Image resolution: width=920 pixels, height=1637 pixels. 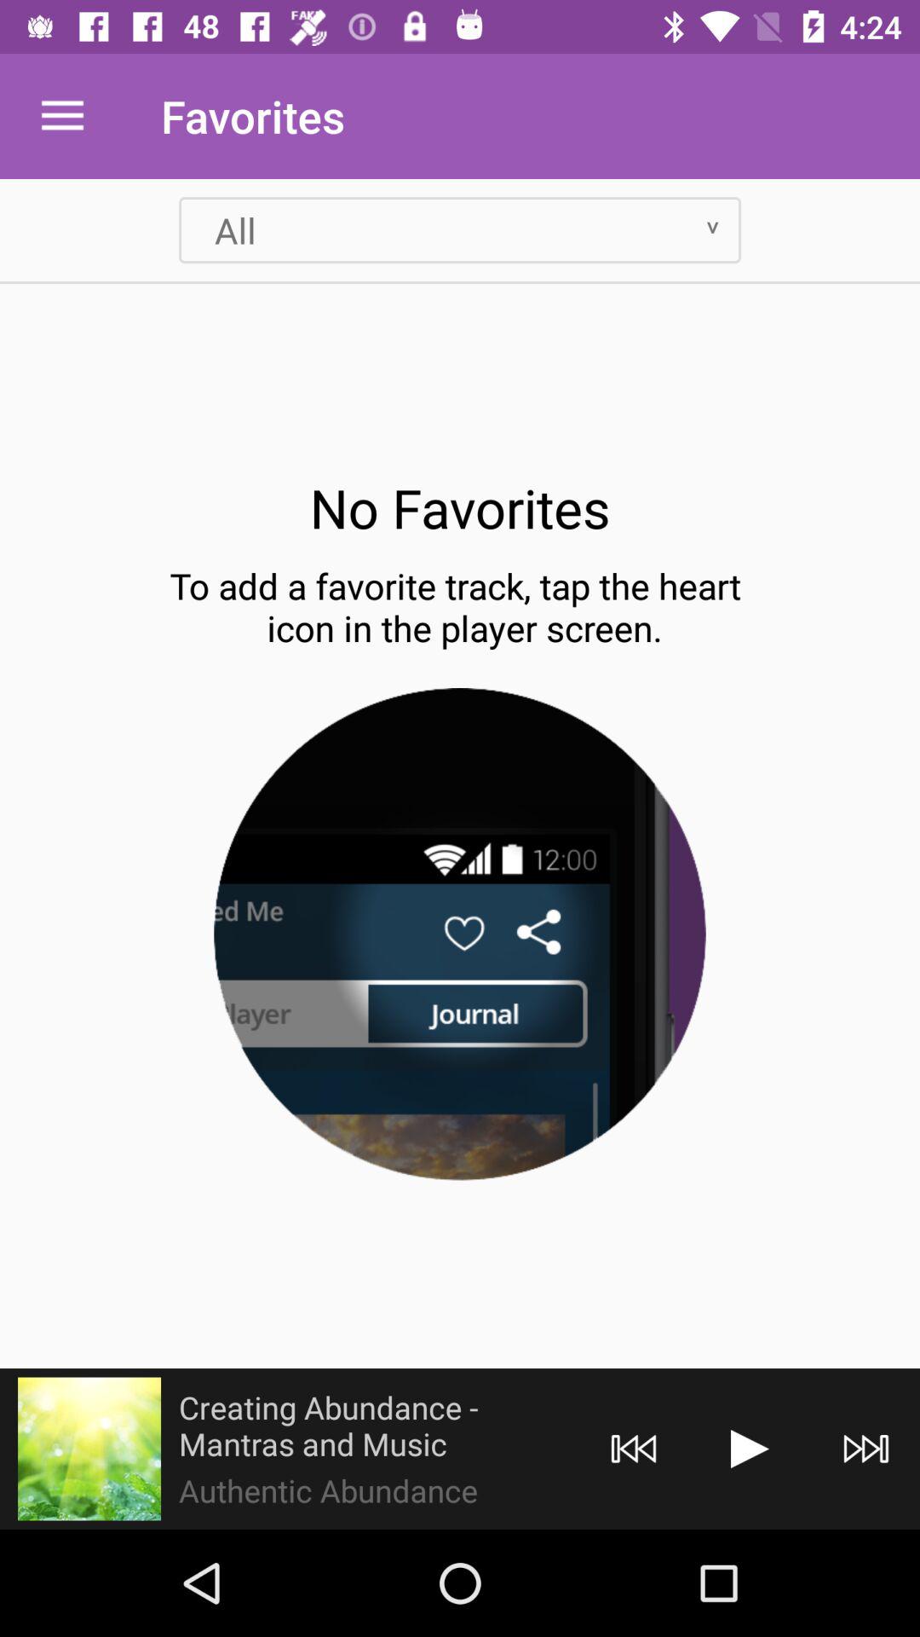 I want to click on song logo, so click(x=89, y=1449).